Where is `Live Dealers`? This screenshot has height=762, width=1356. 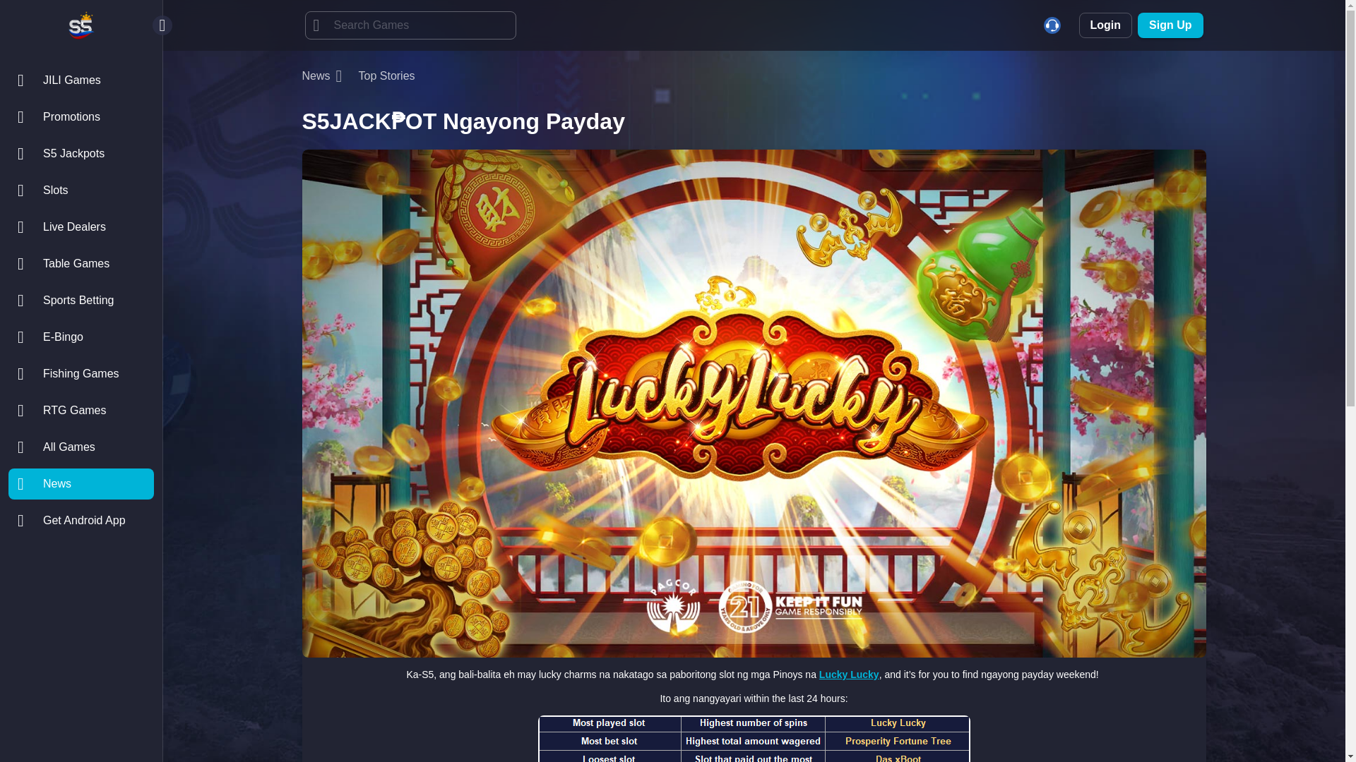
Live Dealers is located at coordinates (81, 227).